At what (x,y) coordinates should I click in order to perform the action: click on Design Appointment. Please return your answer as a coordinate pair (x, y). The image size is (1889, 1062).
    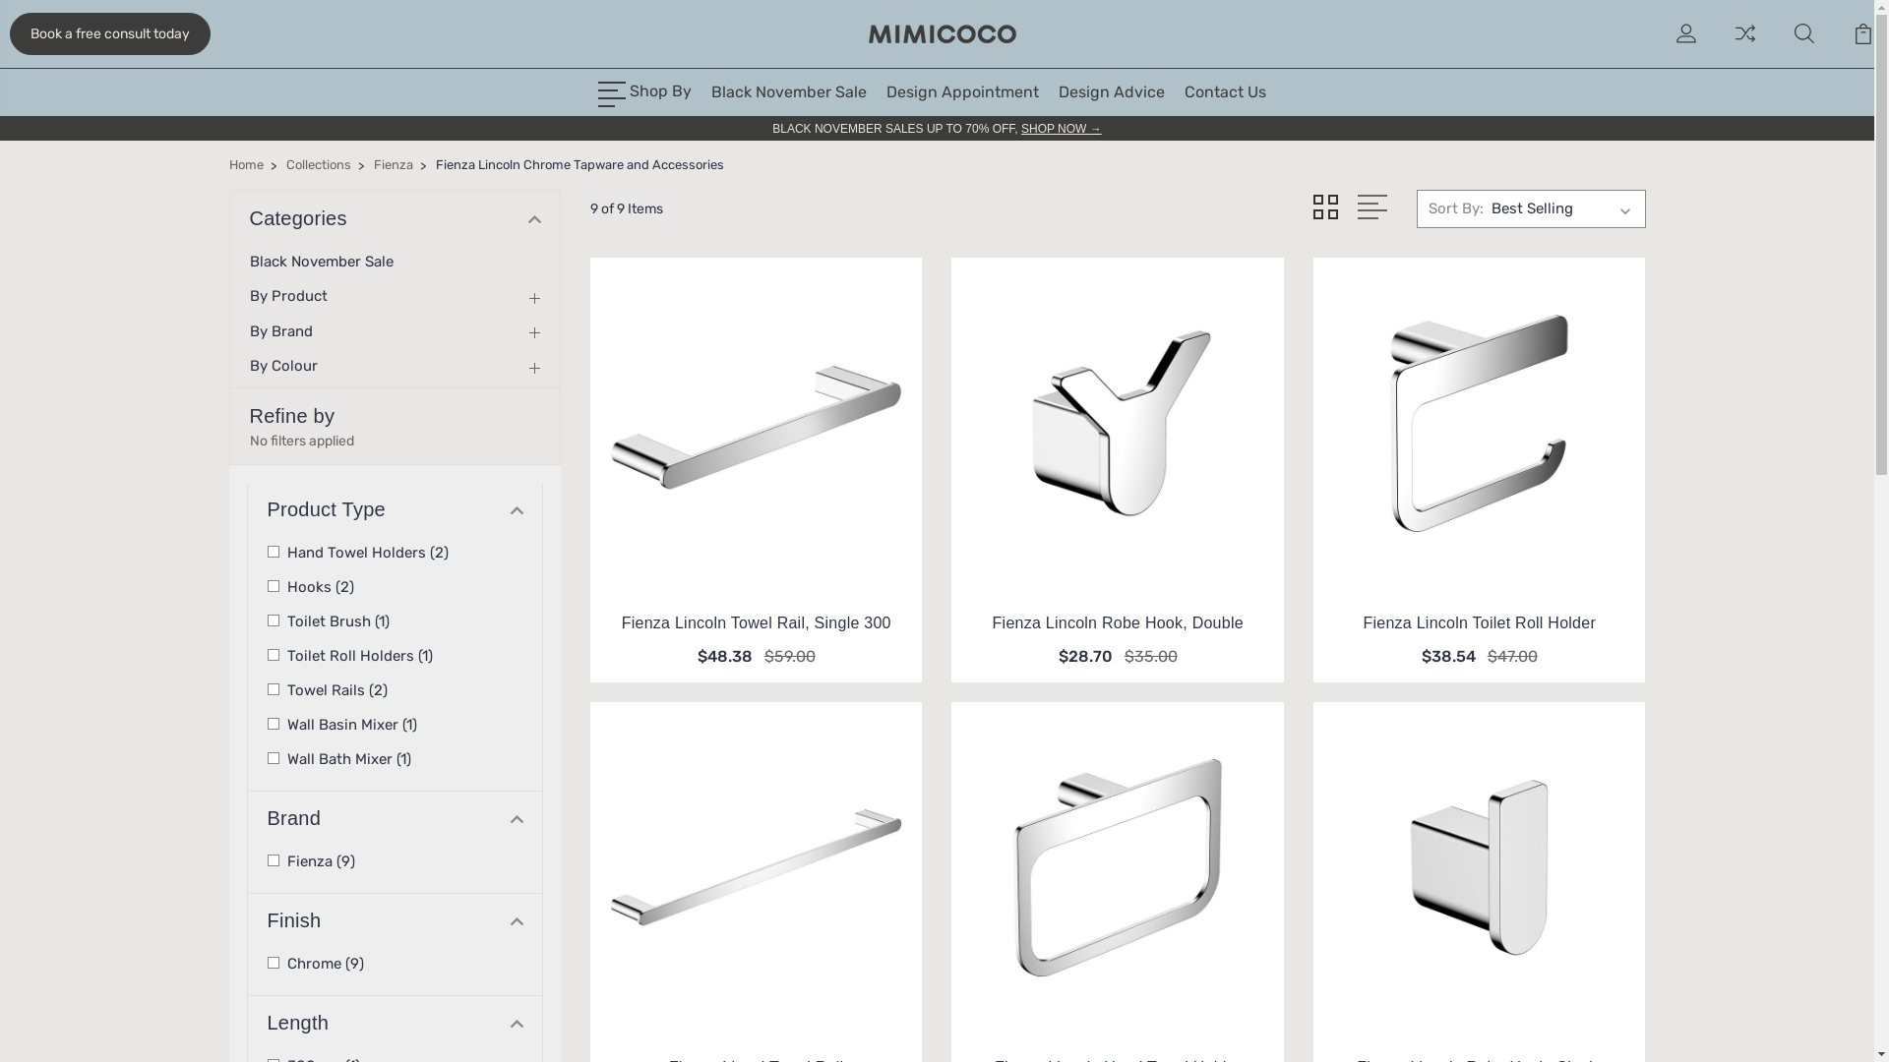
    Looking at the image, I should click on (962, 92).